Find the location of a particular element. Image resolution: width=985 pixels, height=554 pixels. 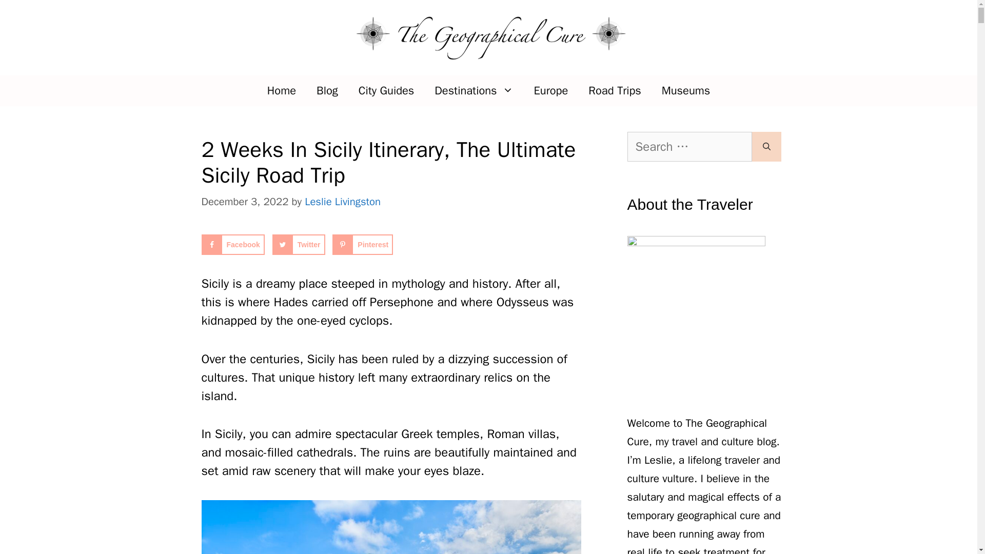

Leslie Livingston is located at coordinates (342, 202).